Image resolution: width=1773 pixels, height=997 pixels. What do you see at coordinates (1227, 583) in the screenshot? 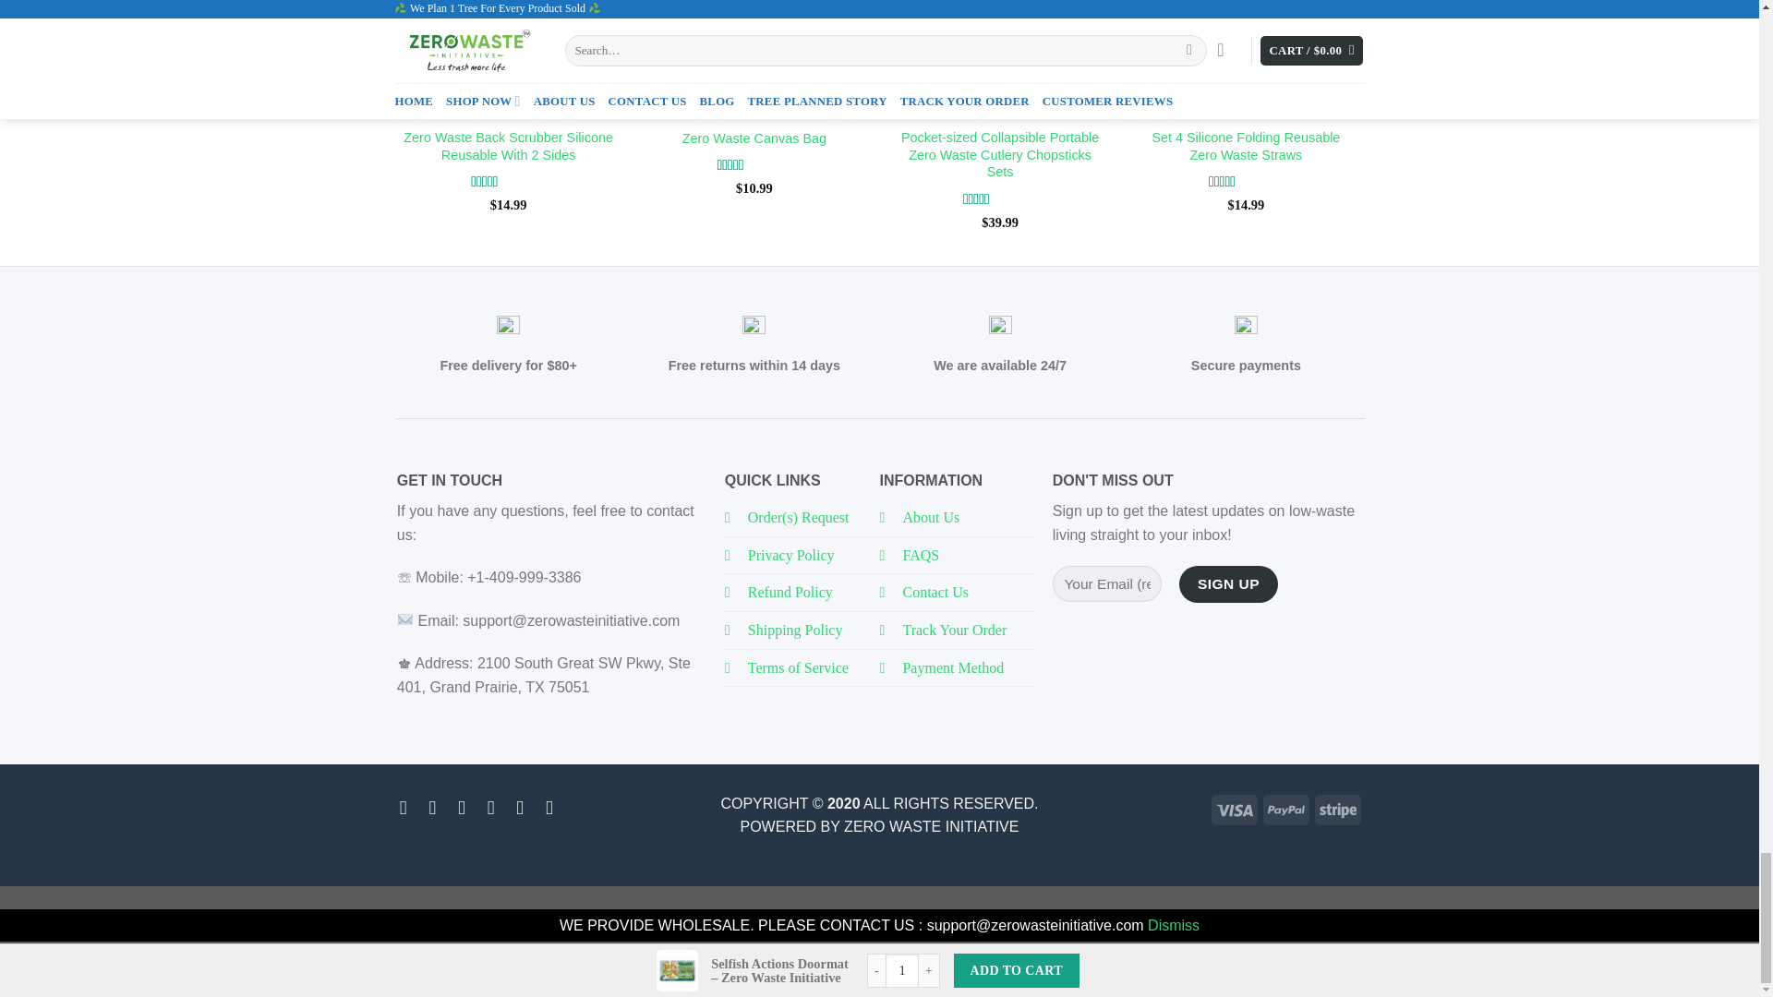
I see `Sign Up` at bounding box center [1227, 583].